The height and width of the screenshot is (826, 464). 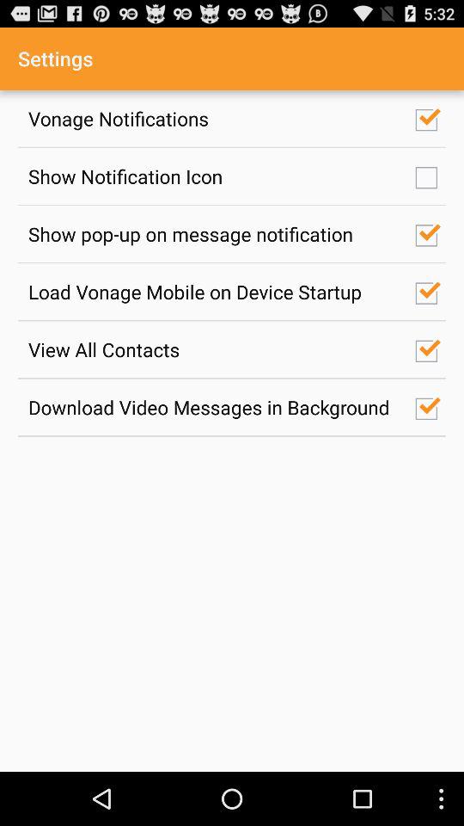 What do you see at coordinates (212, 234) in the screenshot?
I see `click icon below the show notification icon item` at bounding box center [212, 234].